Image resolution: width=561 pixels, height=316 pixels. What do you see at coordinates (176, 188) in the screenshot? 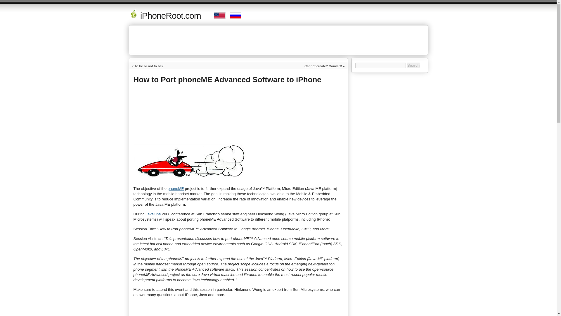
I see `phoneME` at bounding box center [176, 188].